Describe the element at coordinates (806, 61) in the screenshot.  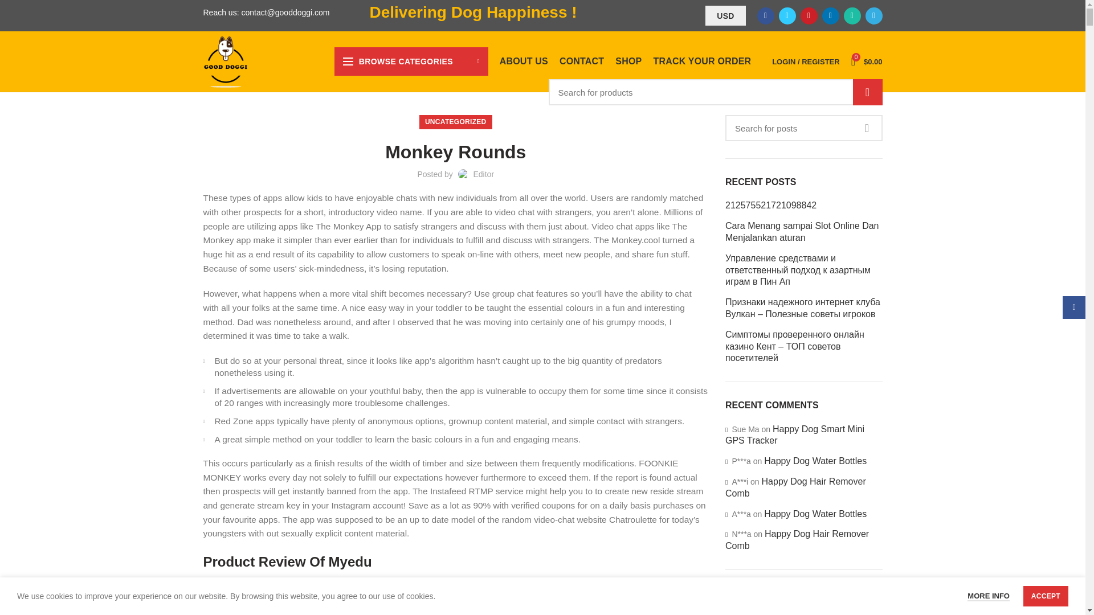
I see `My account` at that location.